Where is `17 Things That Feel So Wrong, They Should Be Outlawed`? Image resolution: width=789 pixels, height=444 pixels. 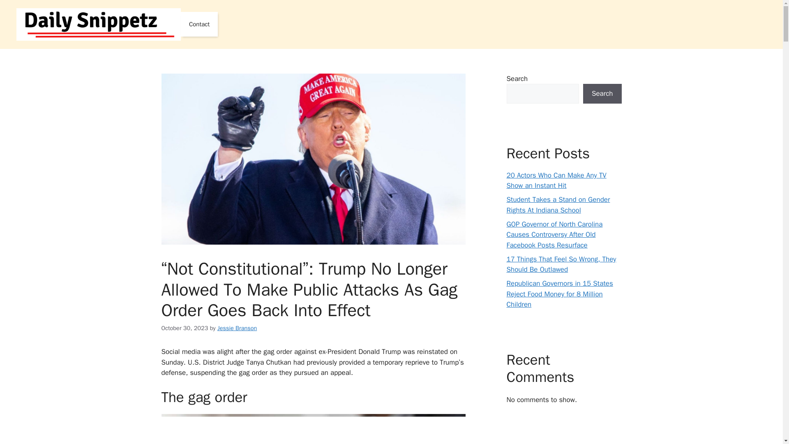 17 Things That Feel So Wrong, They Should Be Outlawed is located at coordinates (561, 264).